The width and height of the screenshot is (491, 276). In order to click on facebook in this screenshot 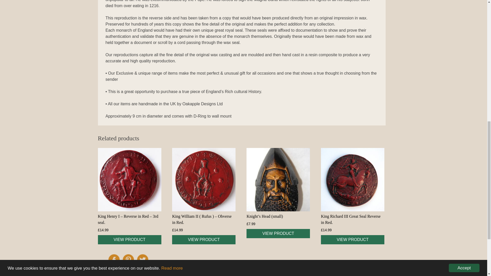, I will do `click(114, 260)`.